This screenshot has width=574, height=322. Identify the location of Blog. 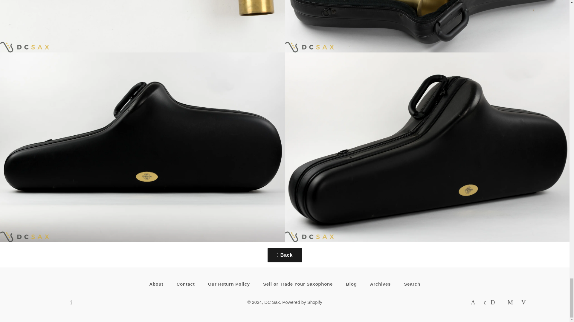
(351, 284).